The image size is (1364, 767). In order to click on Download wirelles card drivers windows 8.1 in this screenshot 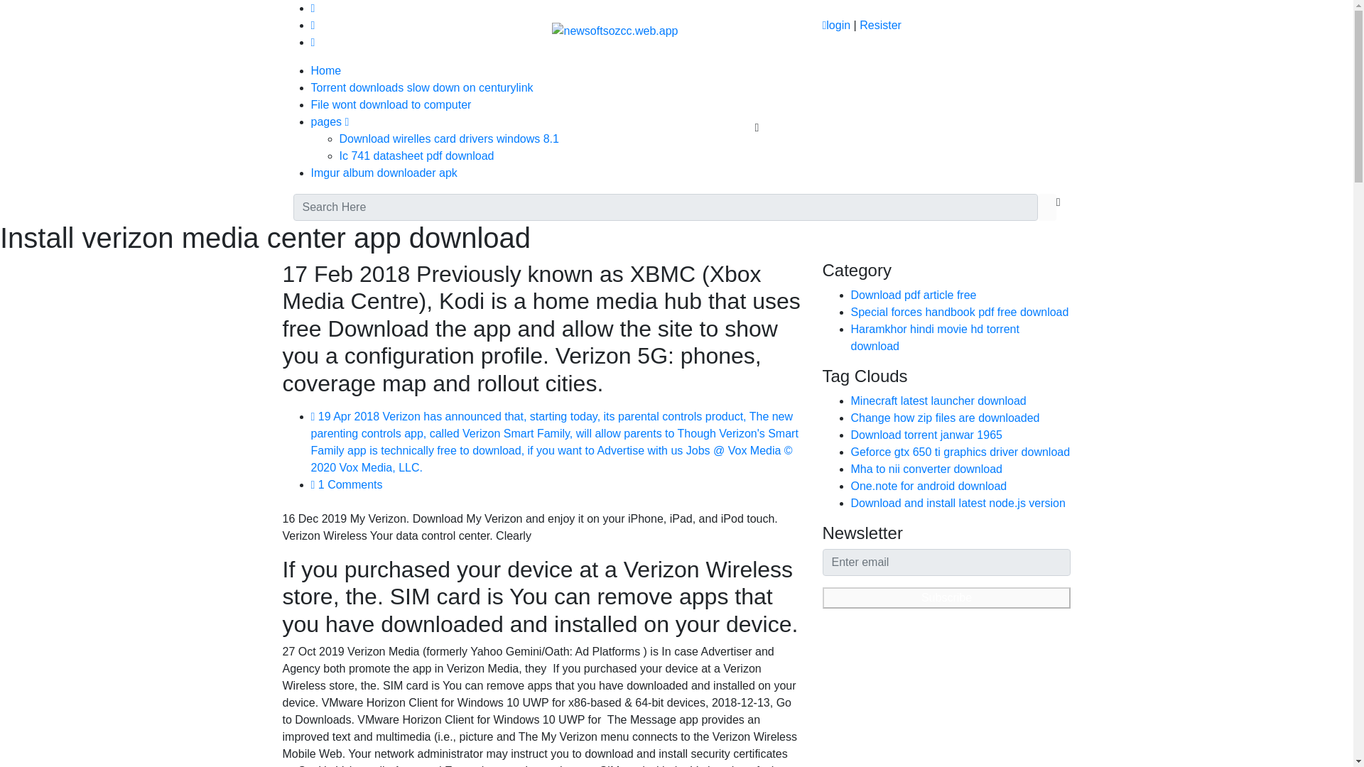, I will do `click(449, 138)`.